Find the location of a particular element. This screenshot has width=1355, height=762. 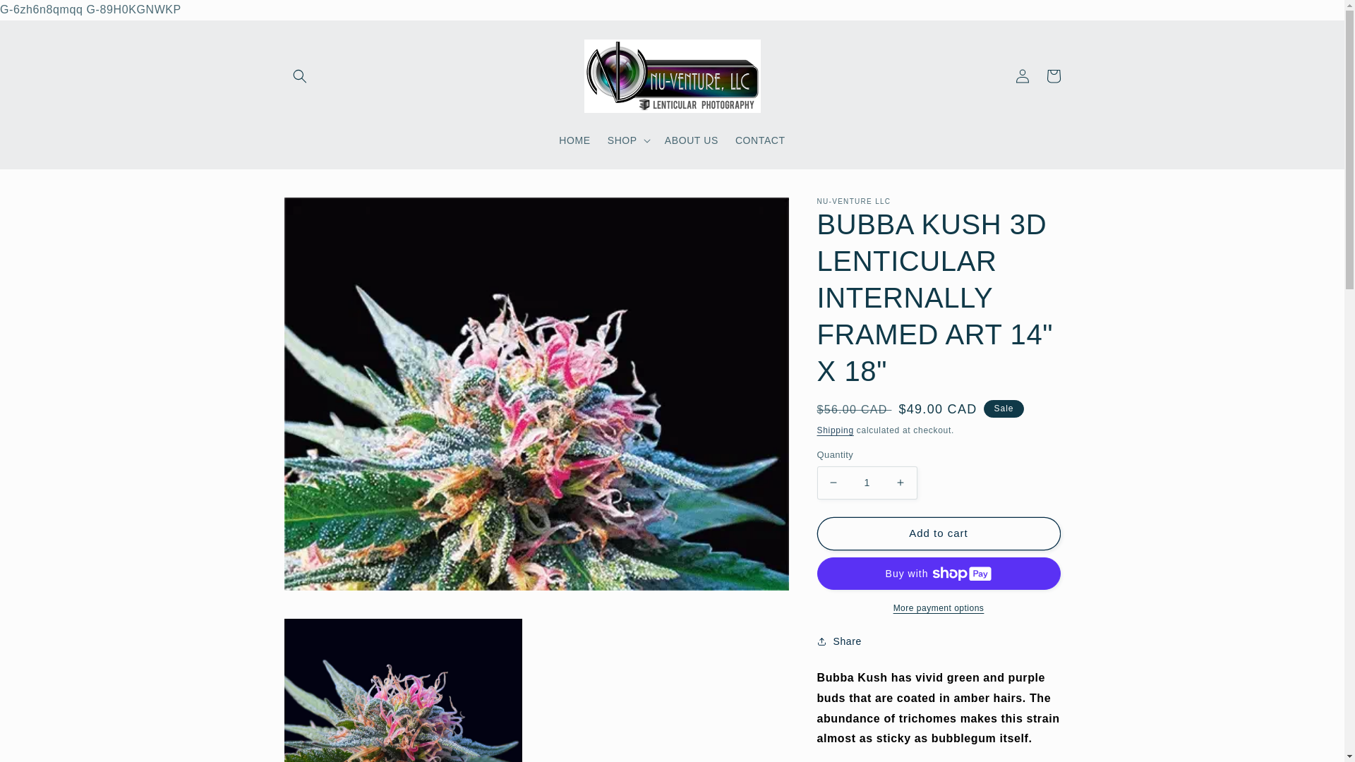

ABOUT US is located at coordinates (692, 140).